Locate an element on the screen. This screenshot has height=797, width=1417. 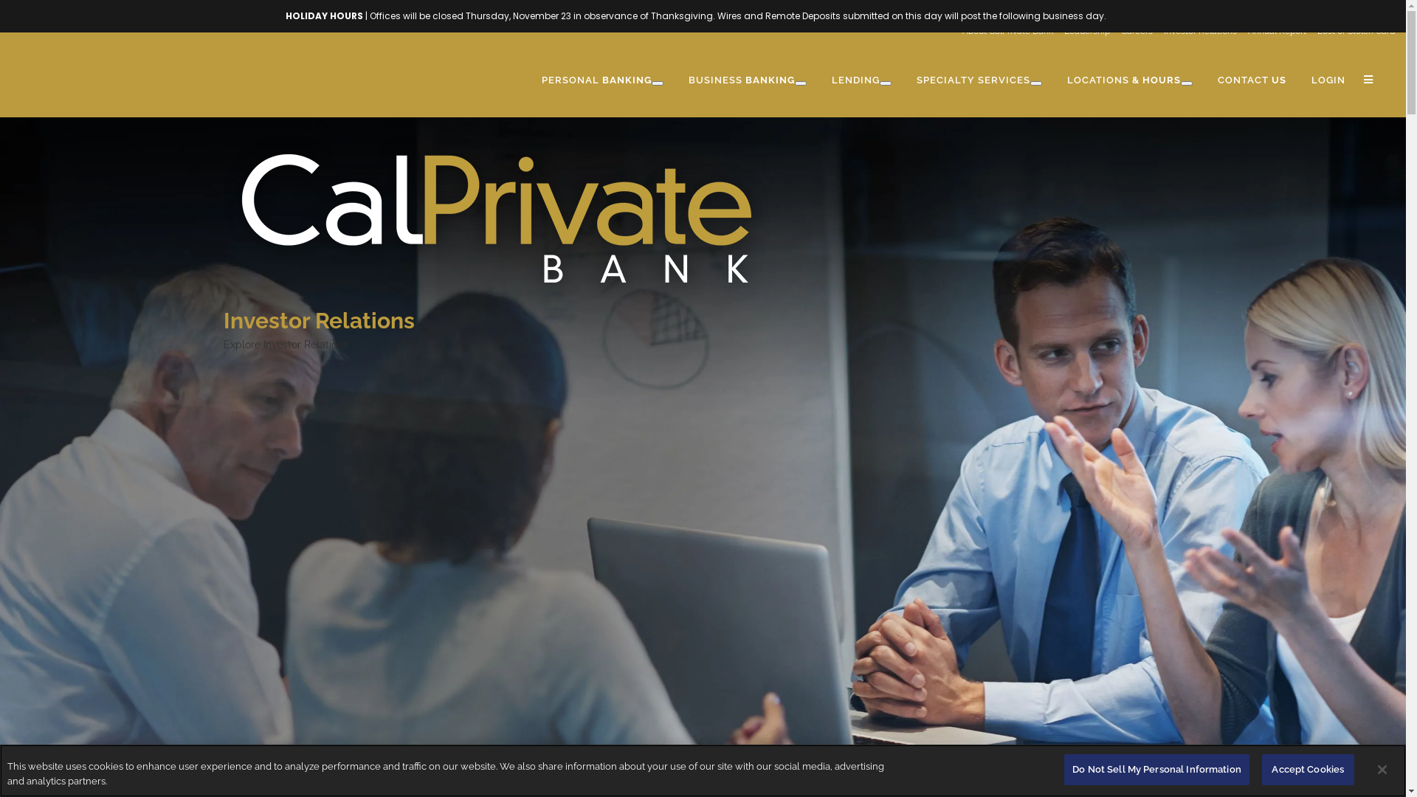
About CalPrivate Bank is located at coordinates (1002, 31).